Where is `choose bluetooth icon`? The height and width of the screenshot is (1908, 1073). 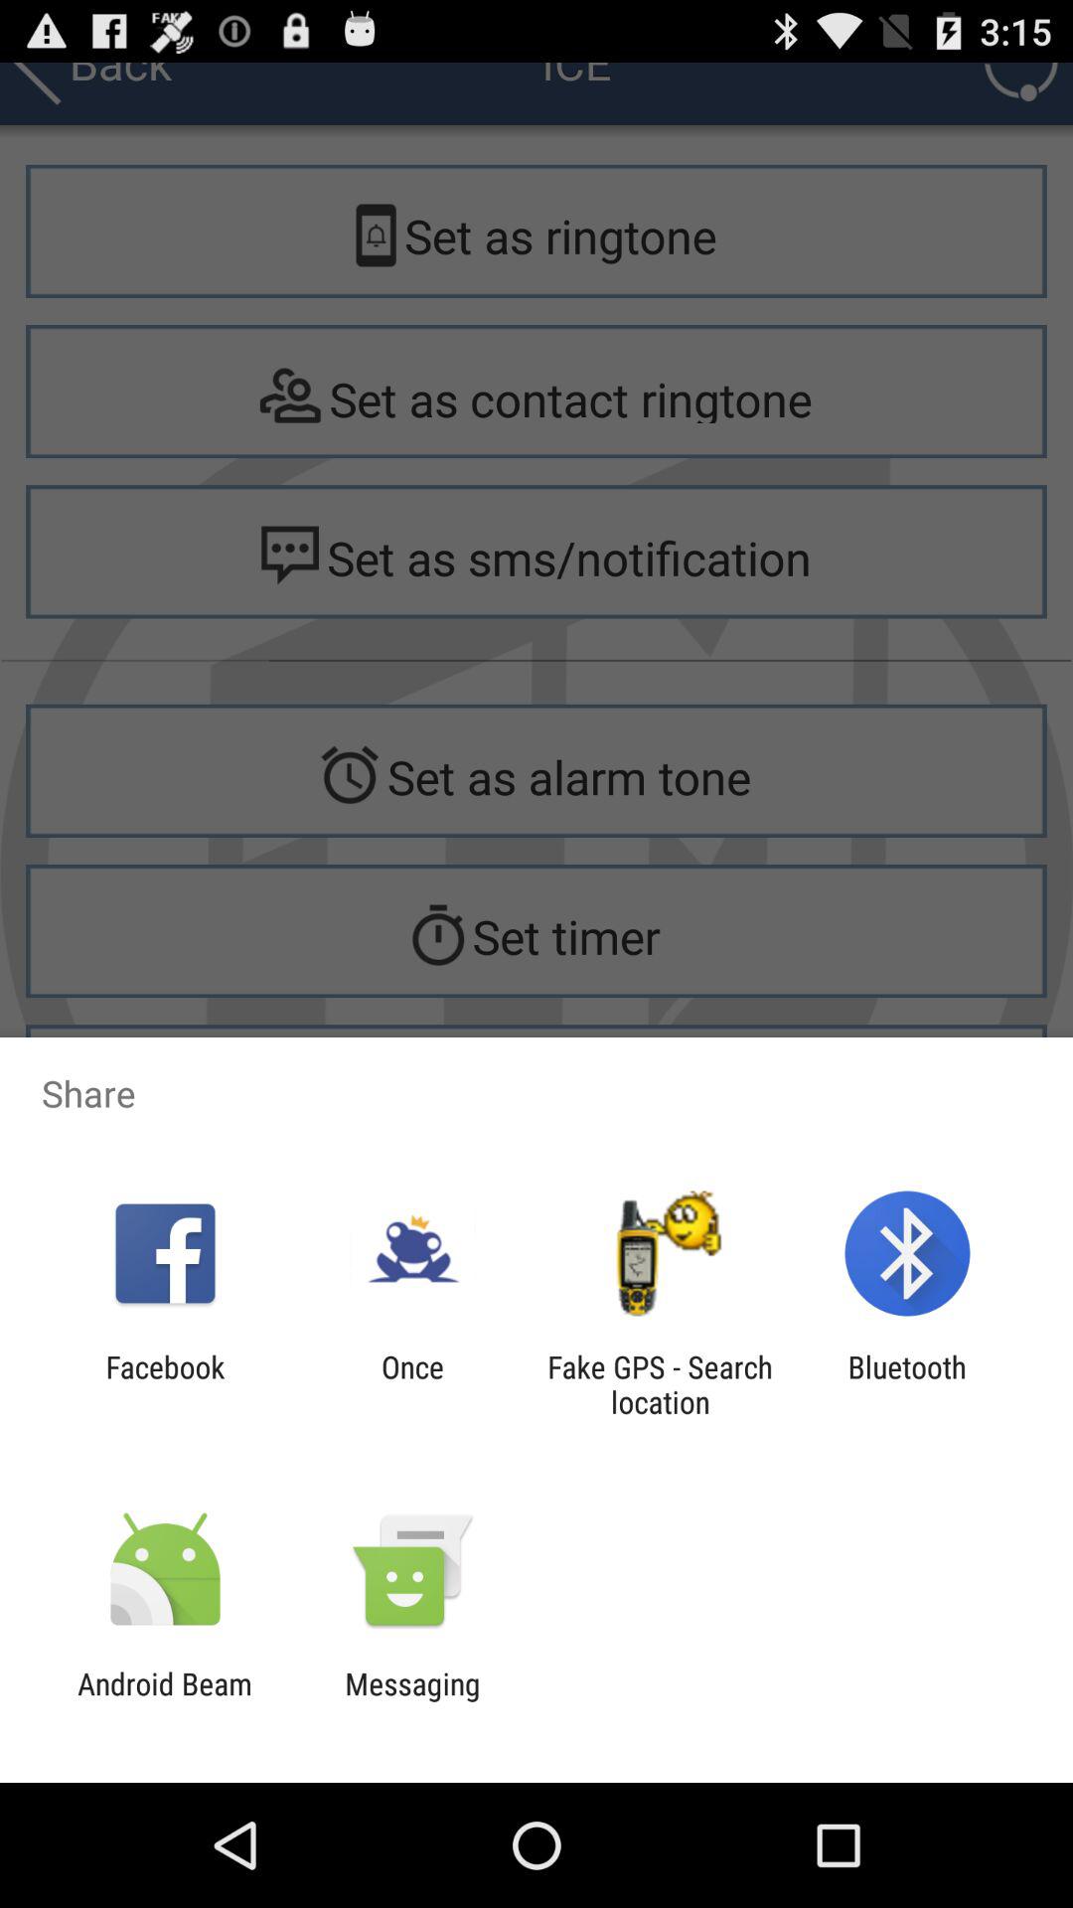
choose bluetooth icon is located at coordinates (906, 1384).